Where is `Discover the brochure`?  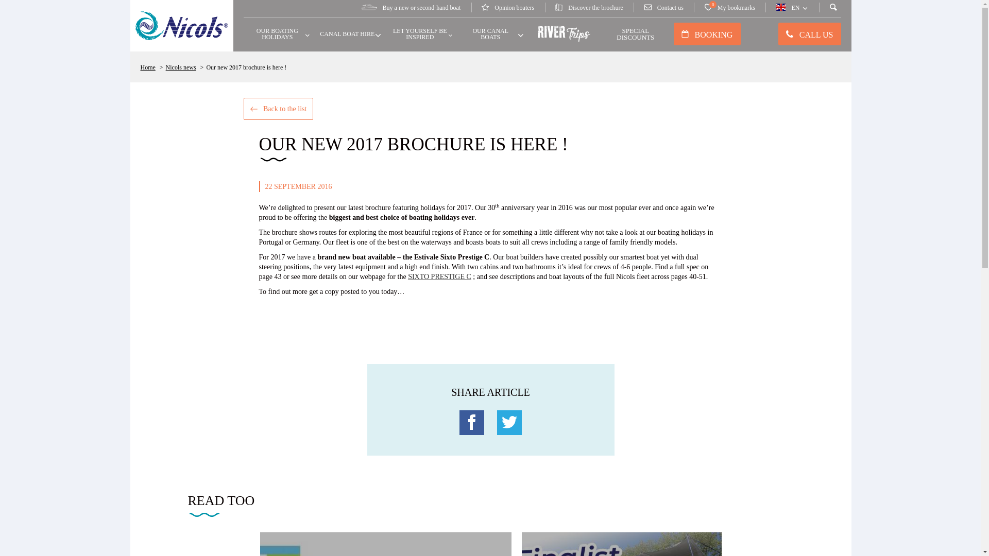
Discover the brochure is located at coordinates (589, 7).